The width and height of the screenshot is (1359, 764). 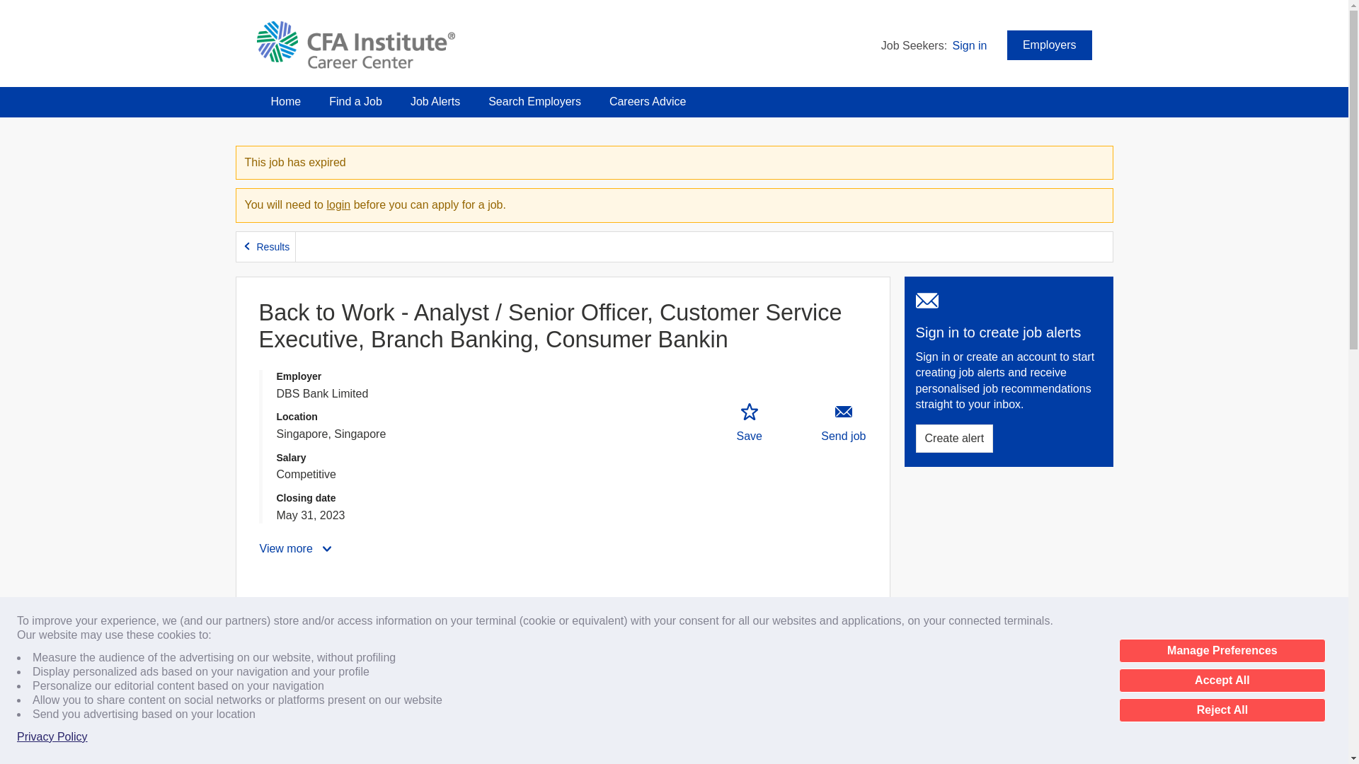 What do you see at coordinates (286, 102) in the screenshot?
I see `Home` at bounding box center [286, 102].